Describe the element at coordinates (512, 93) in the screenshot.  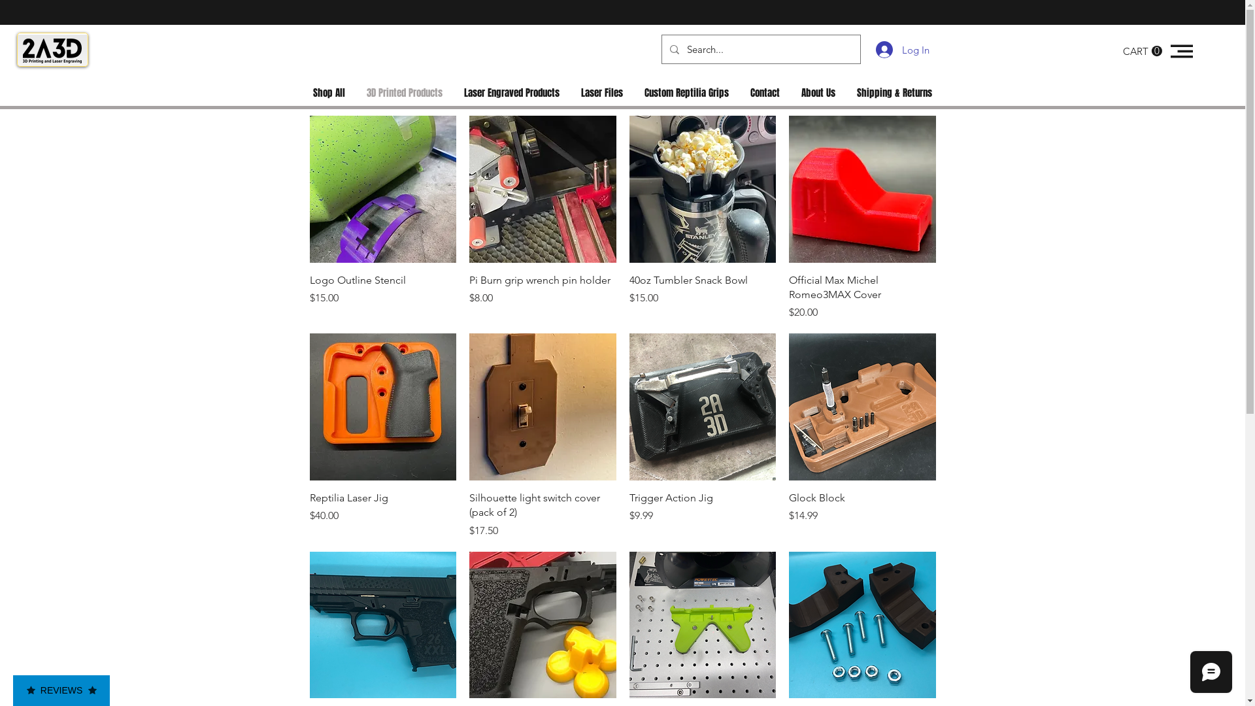
I see `Laser Engraved Products` at that location.